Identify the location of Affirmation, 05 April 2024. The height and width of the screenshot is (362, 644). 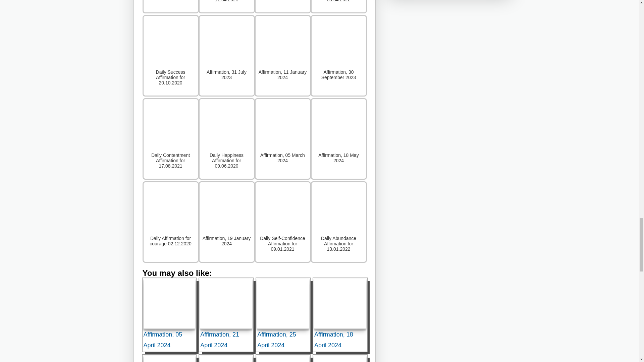
(169, 304).